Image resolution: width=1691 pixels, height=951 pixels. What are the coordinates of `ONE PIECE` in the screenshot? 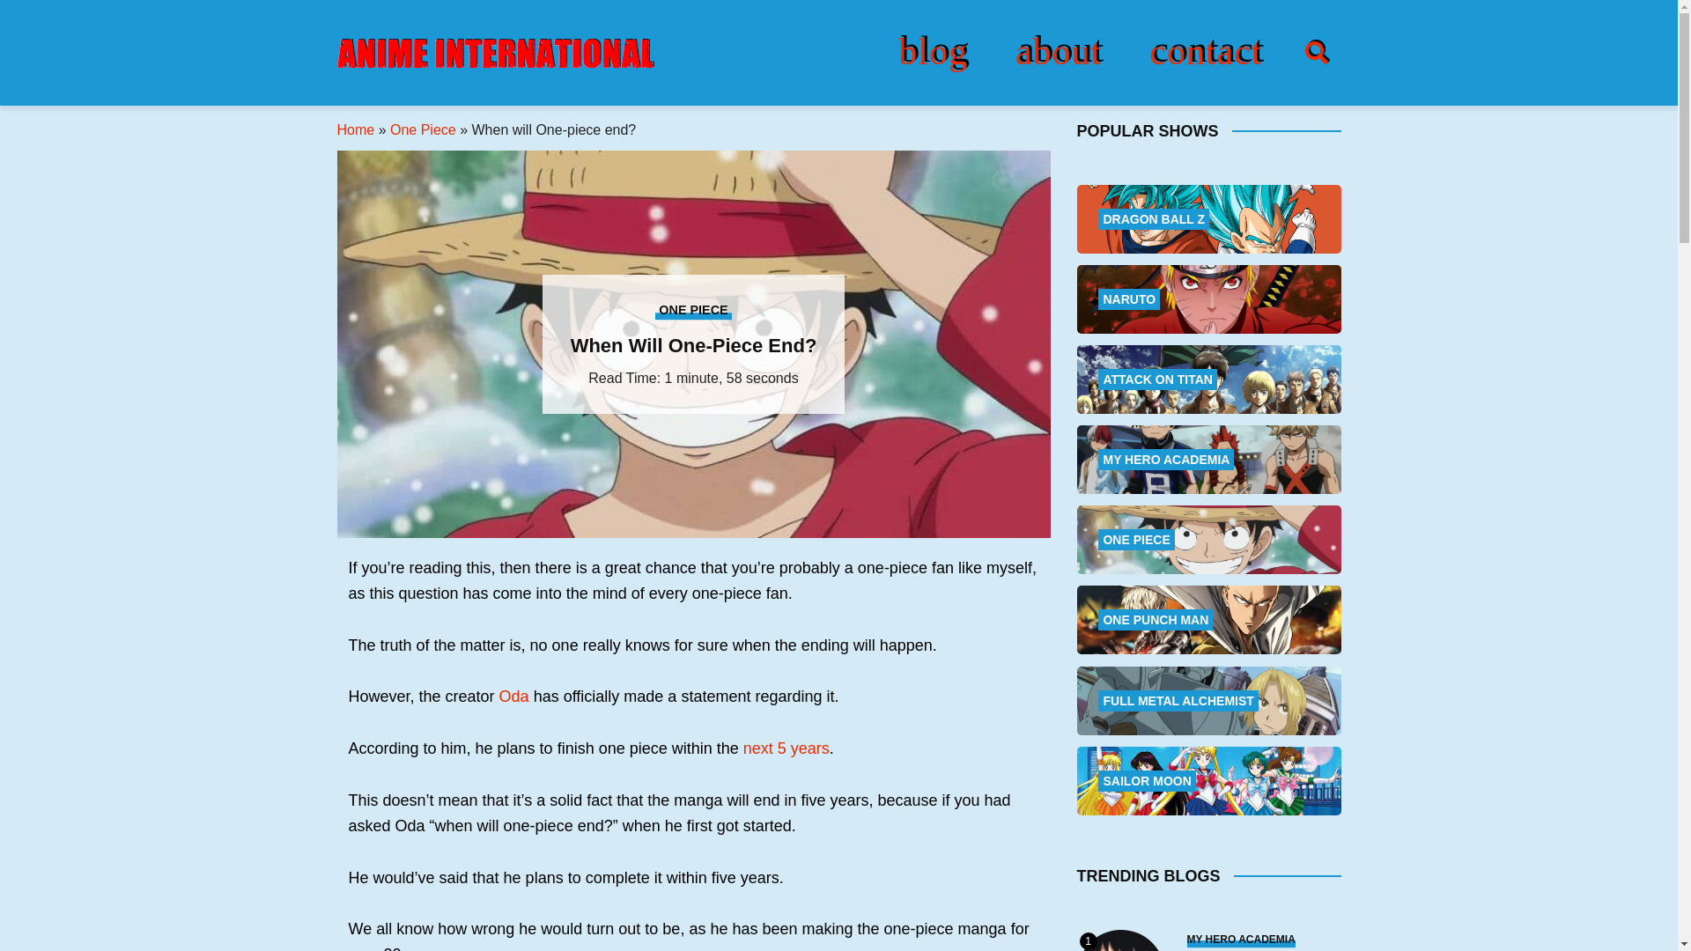 It's located at (694, 309).